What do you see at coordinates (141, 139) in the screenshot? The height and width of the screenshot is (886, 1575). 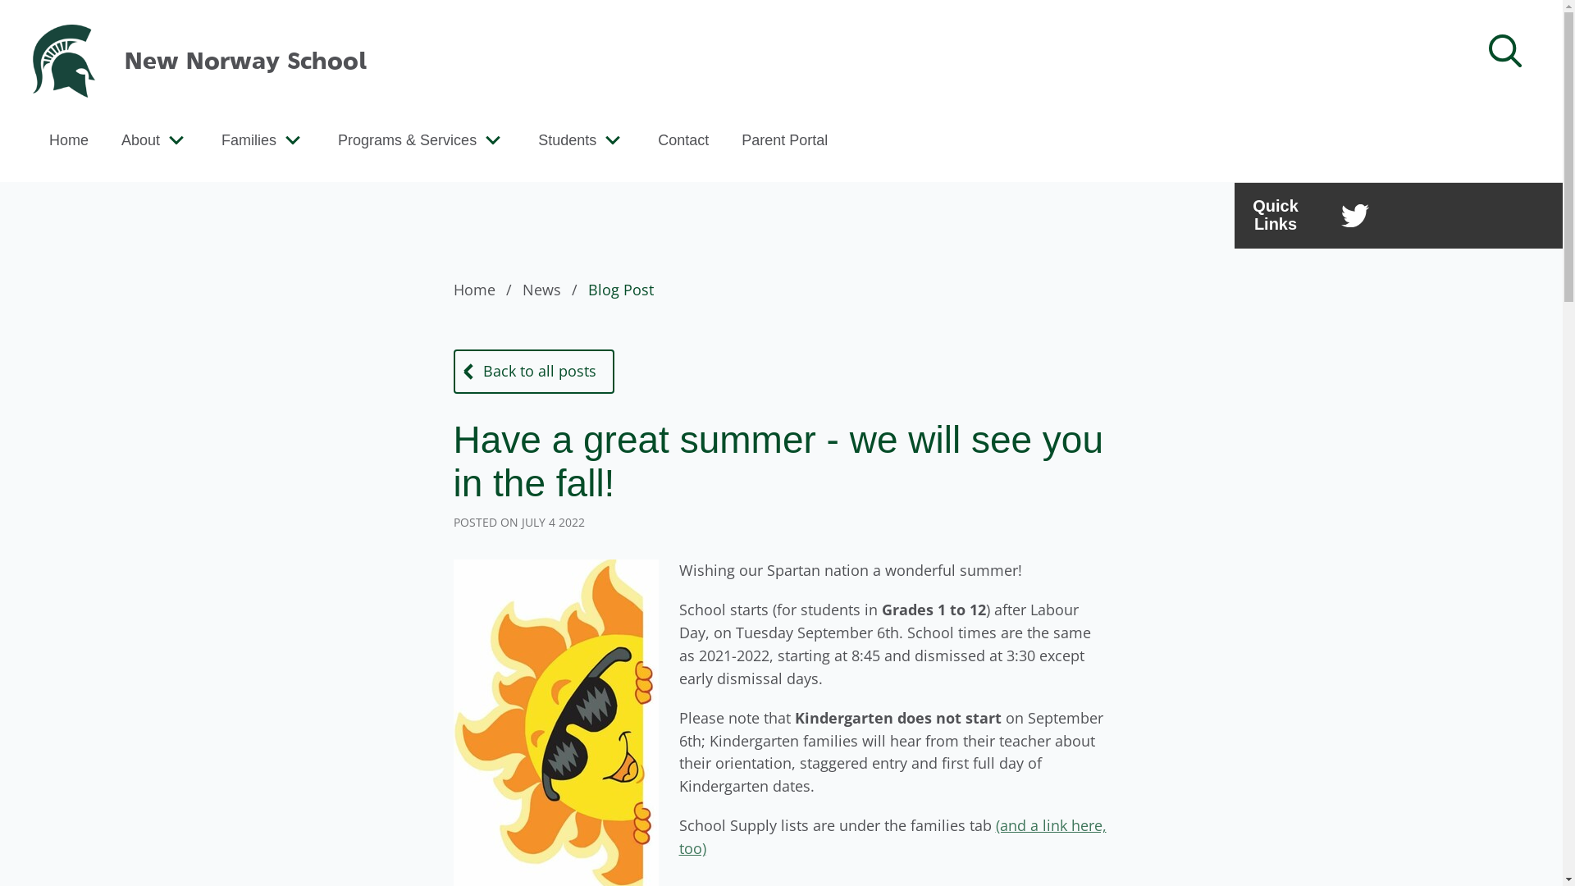 I see `About` at bounding box center [141, 139].